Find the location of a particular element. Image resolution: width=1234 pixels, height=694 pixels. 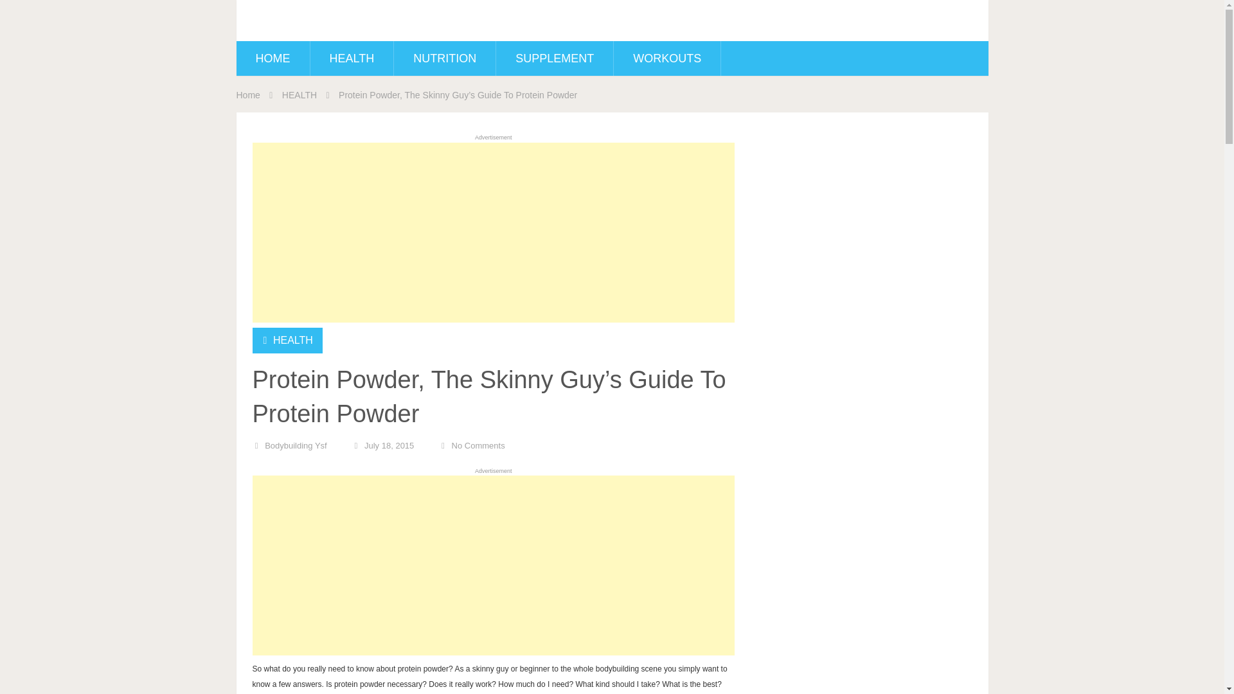

SUPPLEMENT is located at coordinates (554, 58).